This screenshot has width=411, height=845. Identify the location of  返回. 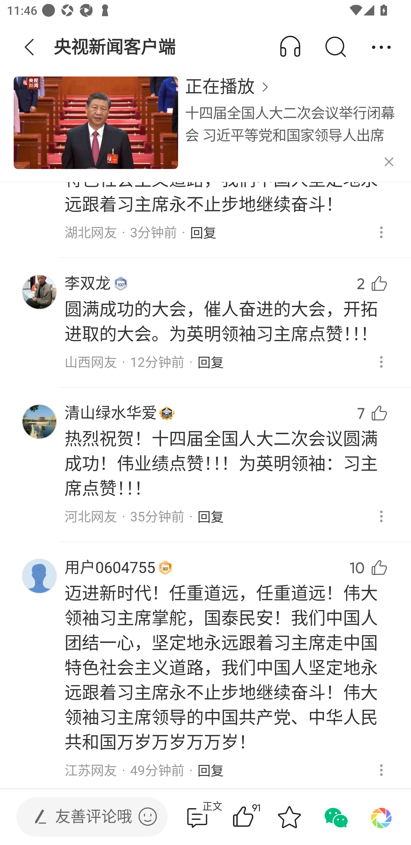
(29, 47).